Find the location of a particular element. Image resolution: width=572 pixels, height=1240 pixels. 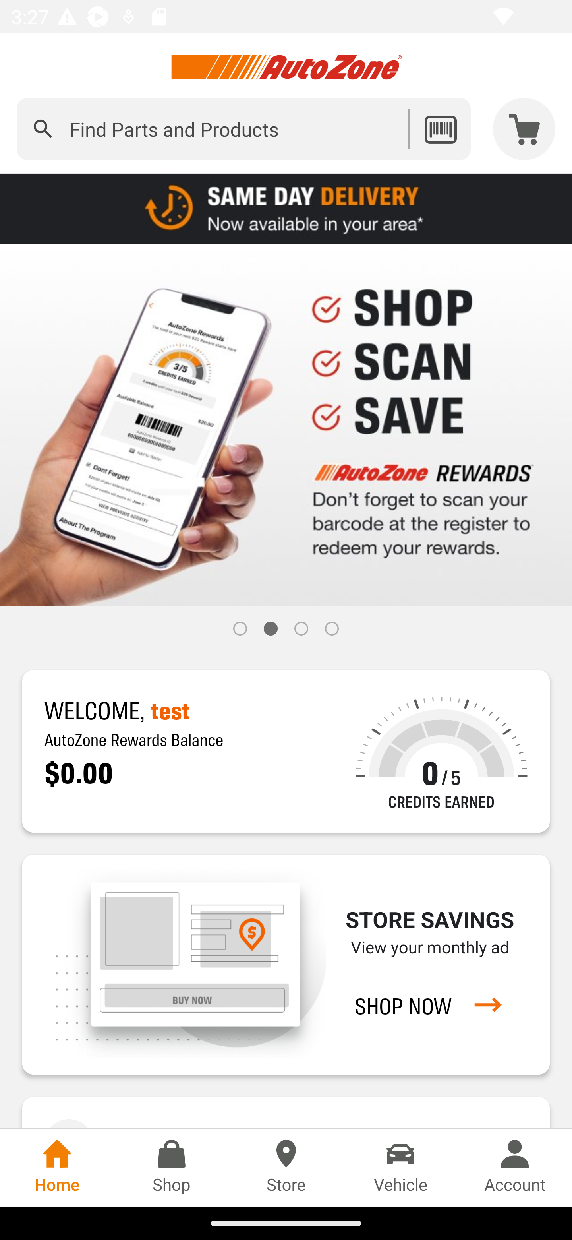

Store is located at coordinates (286, 1167).